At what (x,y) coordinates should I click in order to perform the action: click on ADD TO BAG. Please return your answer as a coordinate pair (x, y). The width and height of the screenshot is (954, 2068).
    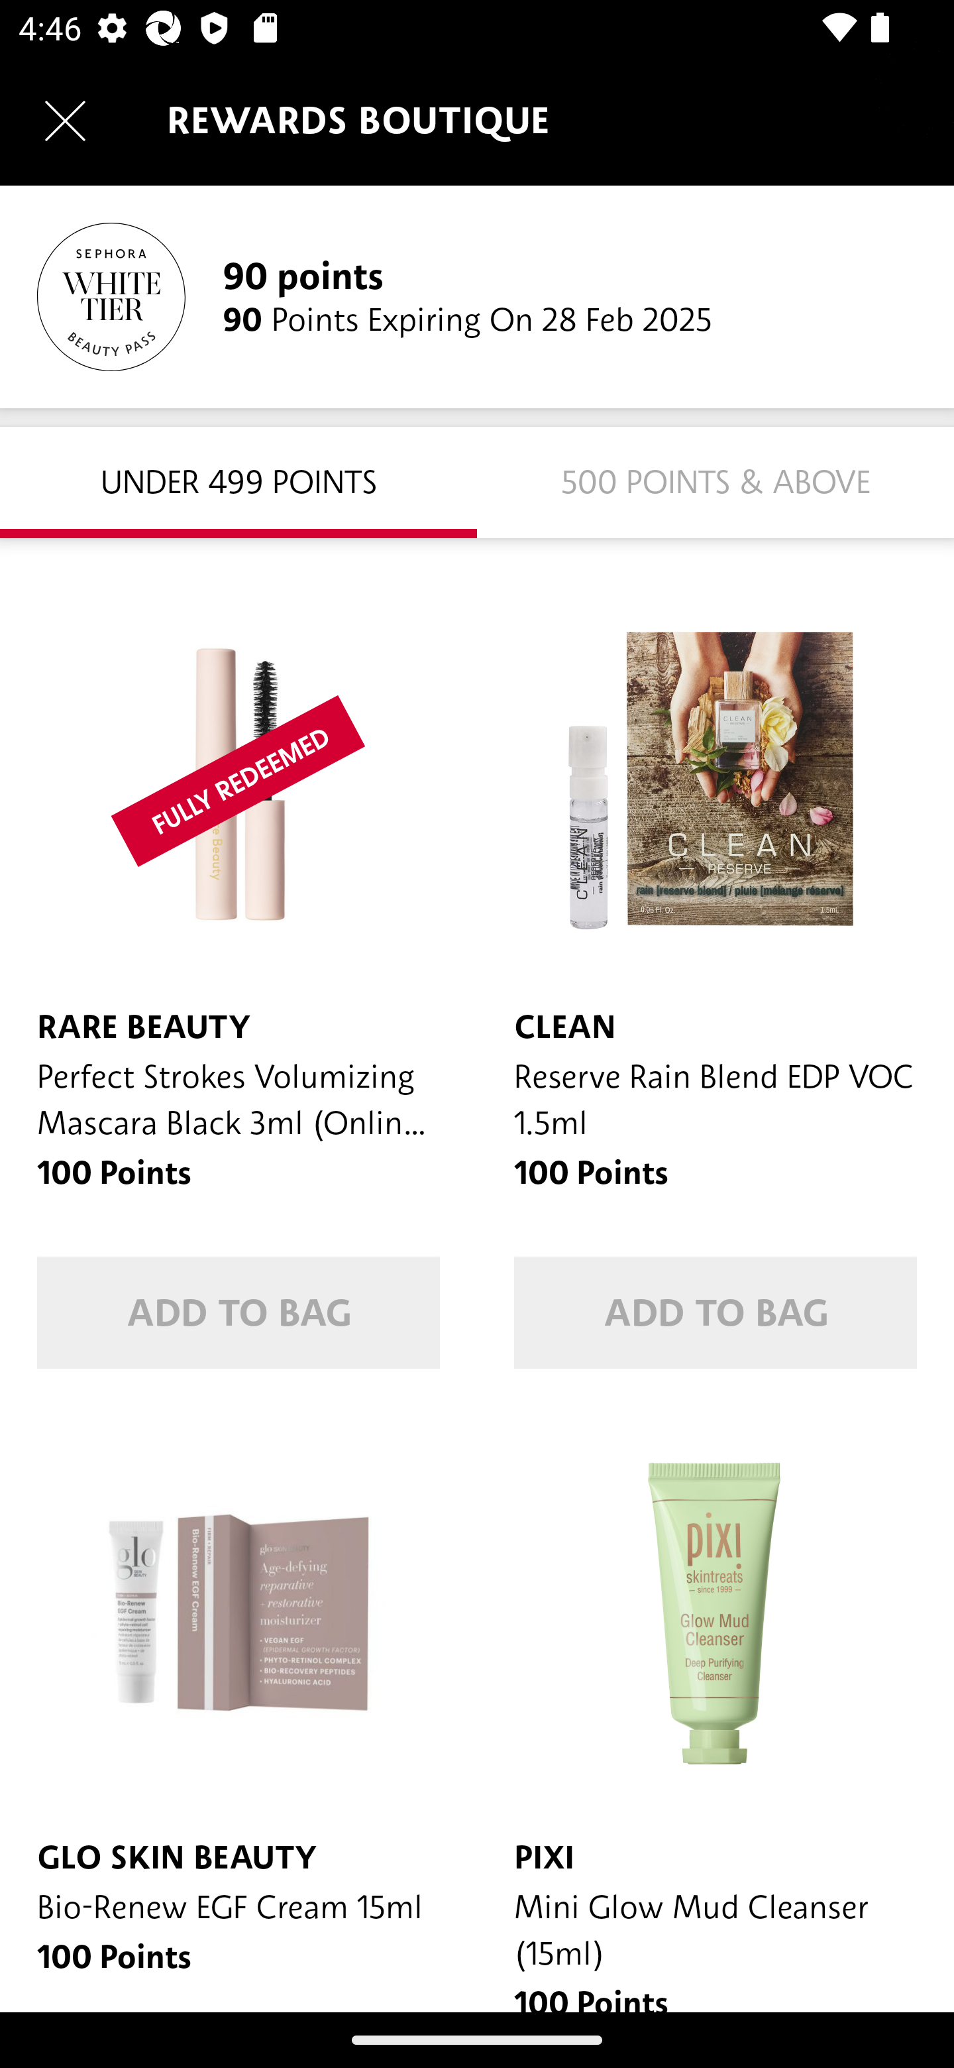
    Looking at the image, I should click on (238, 1312).